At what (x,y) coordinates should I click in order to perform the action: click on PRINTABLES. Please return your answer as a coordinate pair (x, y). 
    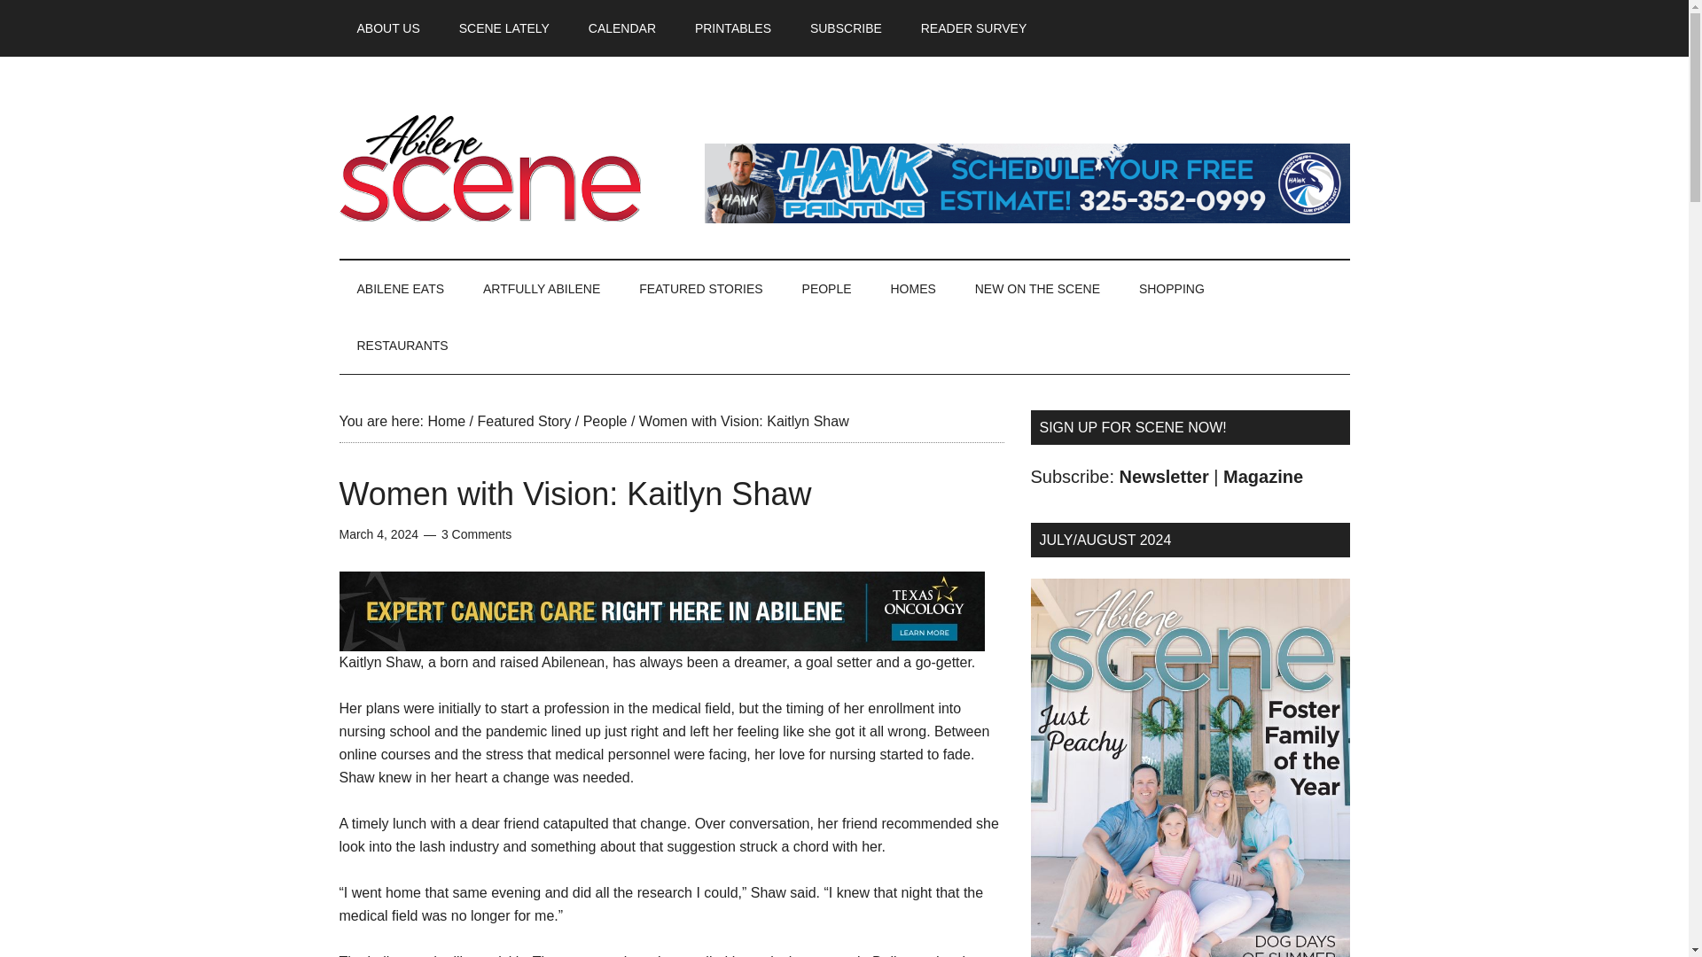
    Looking at the image, I should click on (733, 28).